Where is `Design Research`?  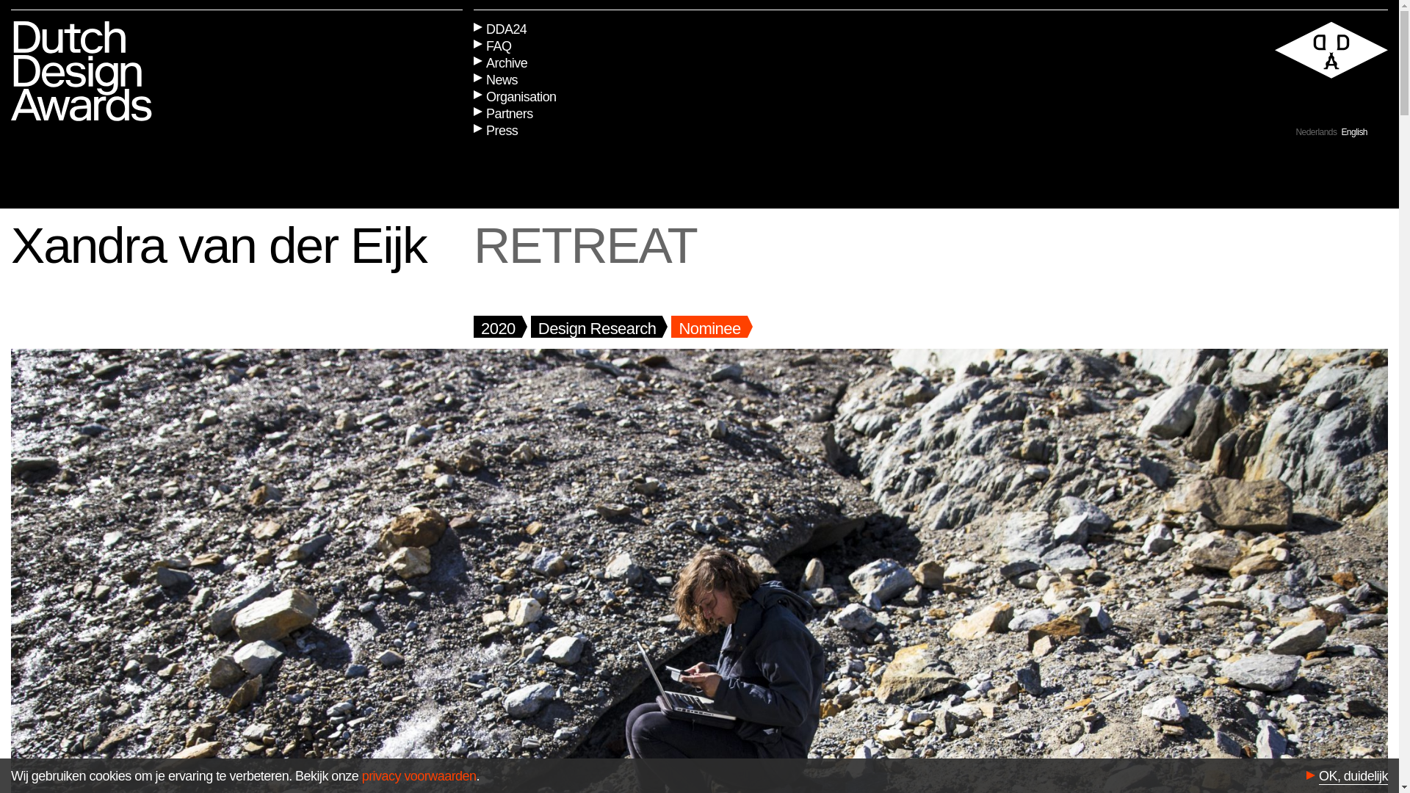
Design Research is located at coordinates (596, 326).